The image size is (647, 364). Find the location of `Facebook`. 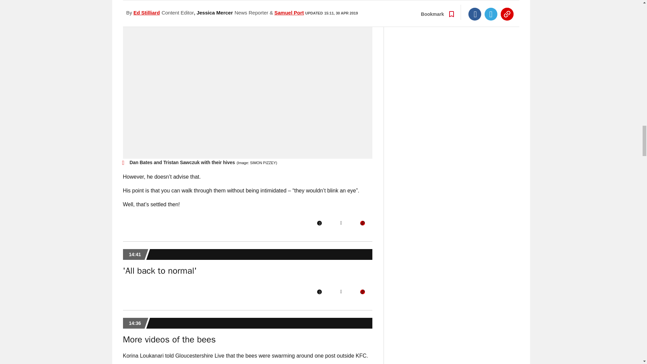

Facebook is located at coordinates (319, 223).